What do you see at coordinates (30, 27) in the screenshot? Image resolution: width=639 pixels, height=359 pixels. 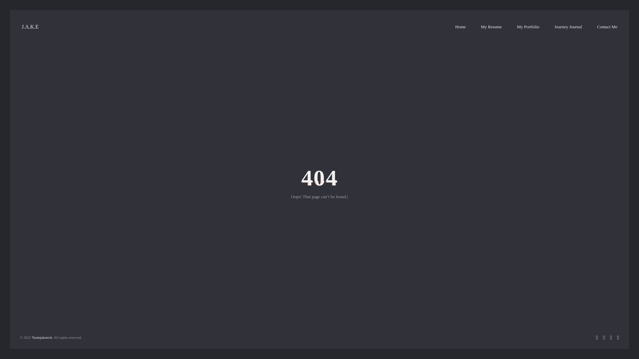 I see `J.A.K.E` at bounding box center [30, 27].